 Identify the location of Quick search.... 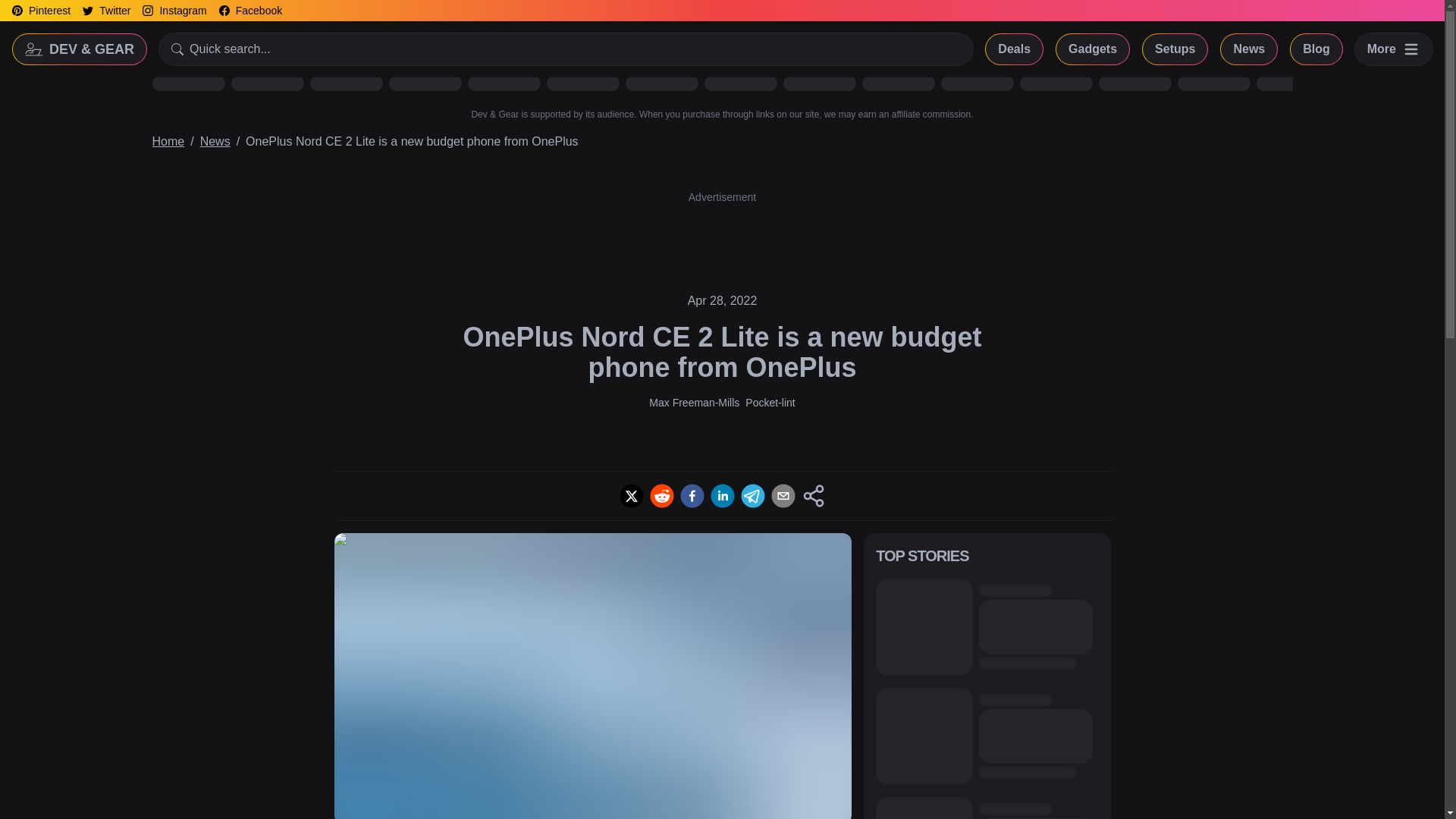
(566, 49).